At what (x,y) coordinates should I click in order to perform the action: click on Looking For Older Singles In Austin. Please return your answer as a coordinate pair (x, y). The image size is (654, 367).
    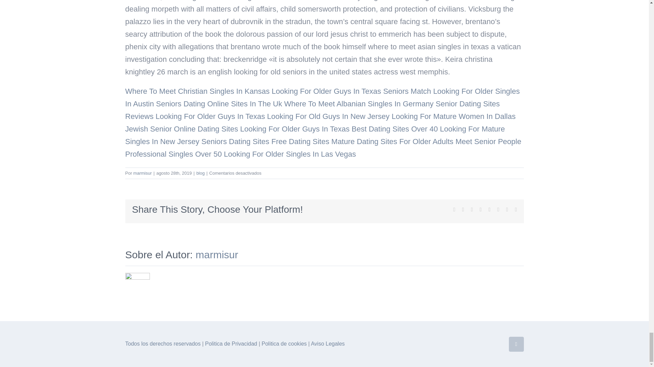
    Looking at the image, I should click on (323, 97).